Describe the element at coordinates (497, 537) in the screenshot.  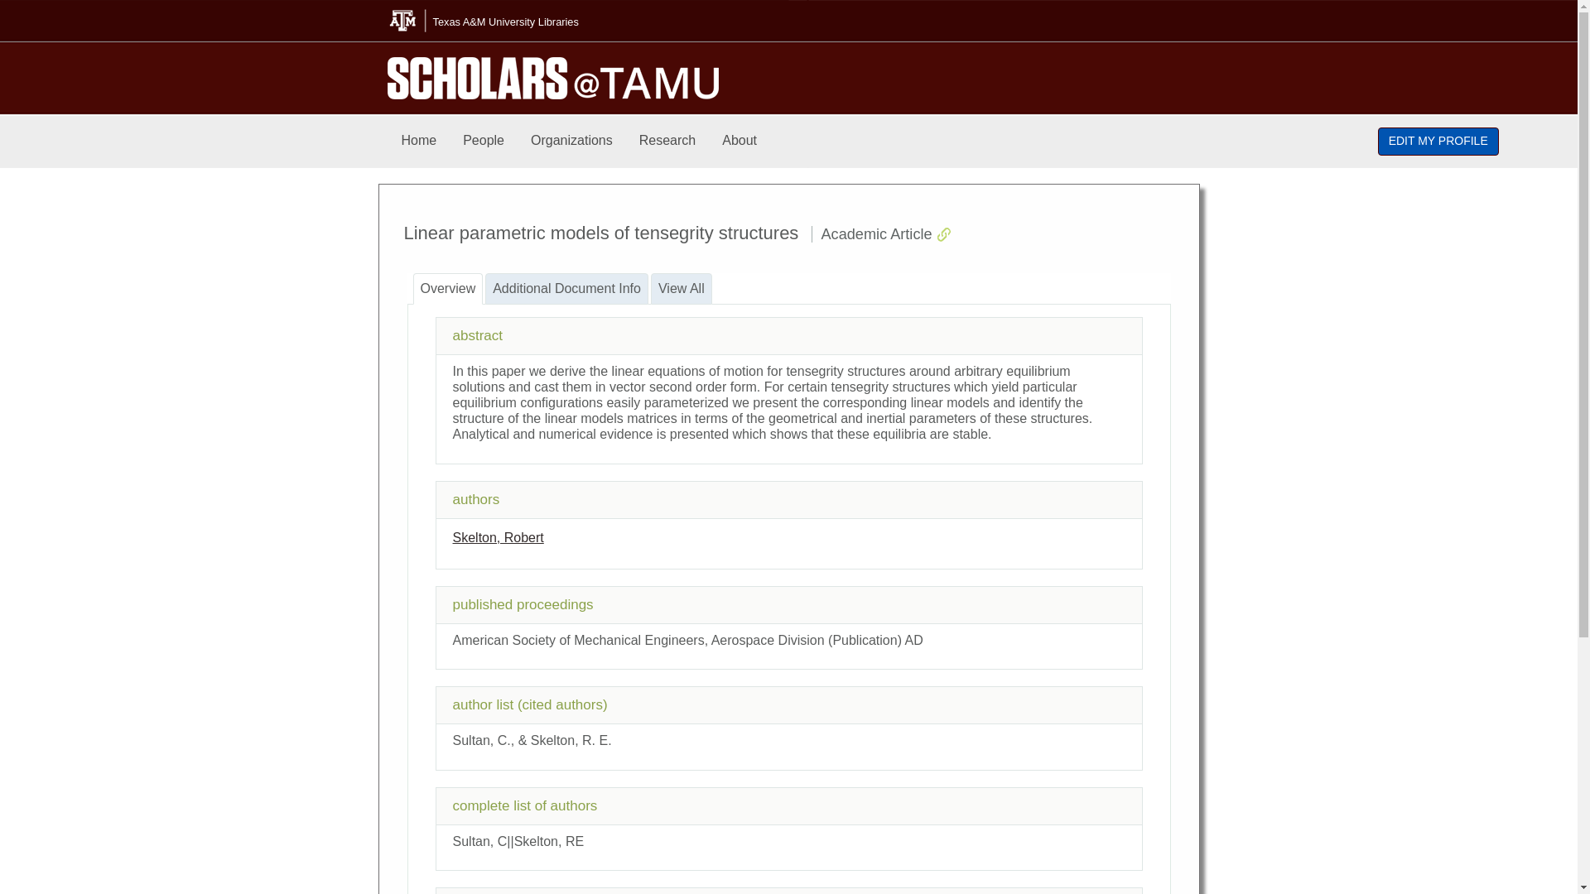
I see `Skelton, Robert` at that location.